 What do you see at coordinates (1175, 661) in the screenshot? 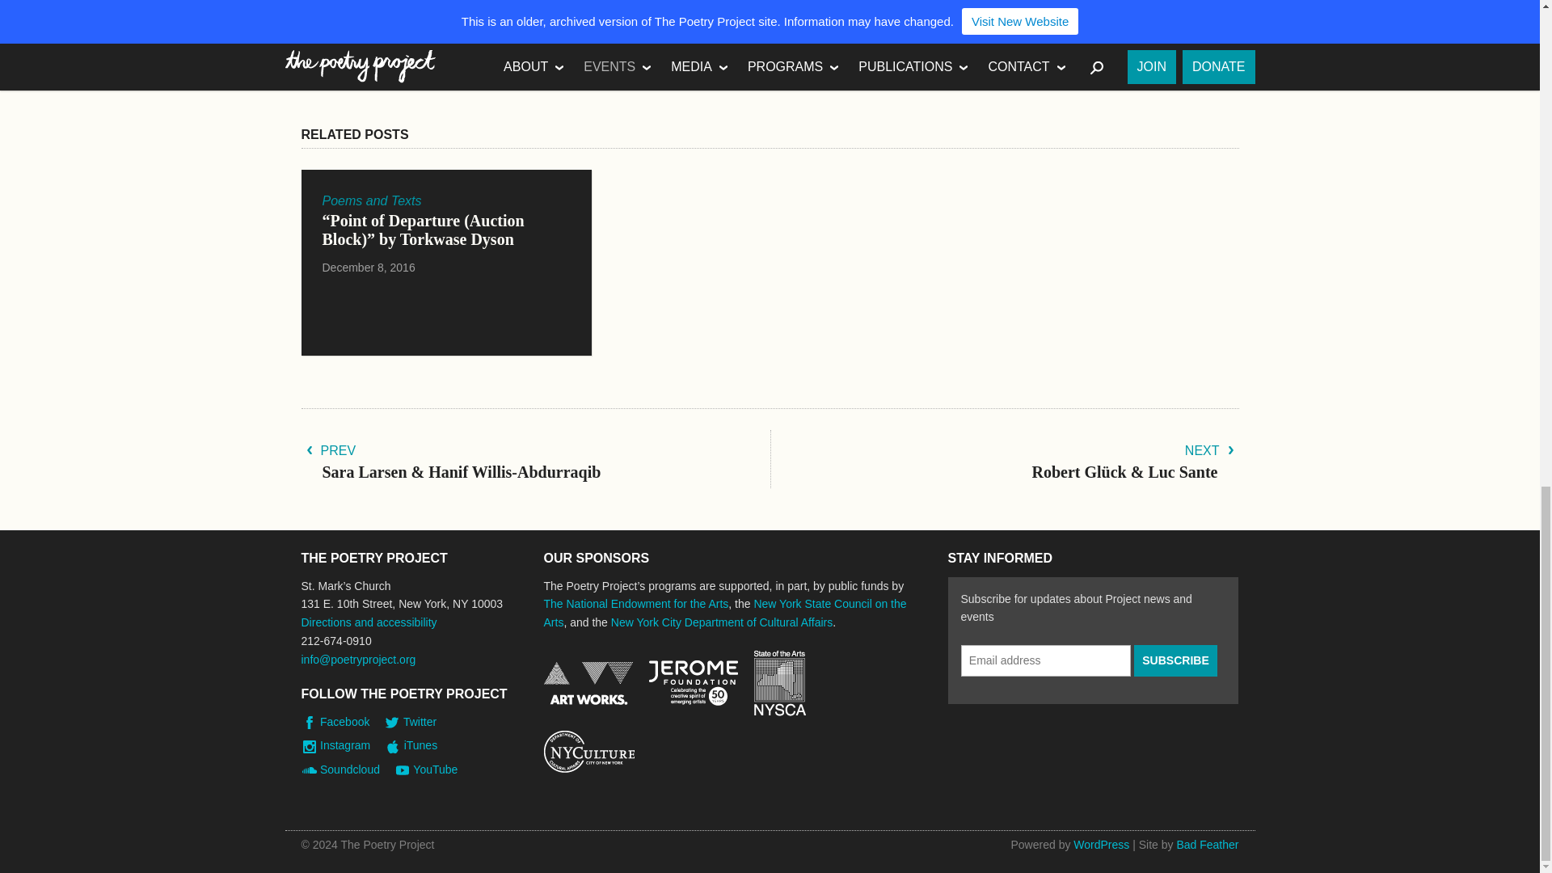
I see `Subscribe` at bounding box center [1175, 661].